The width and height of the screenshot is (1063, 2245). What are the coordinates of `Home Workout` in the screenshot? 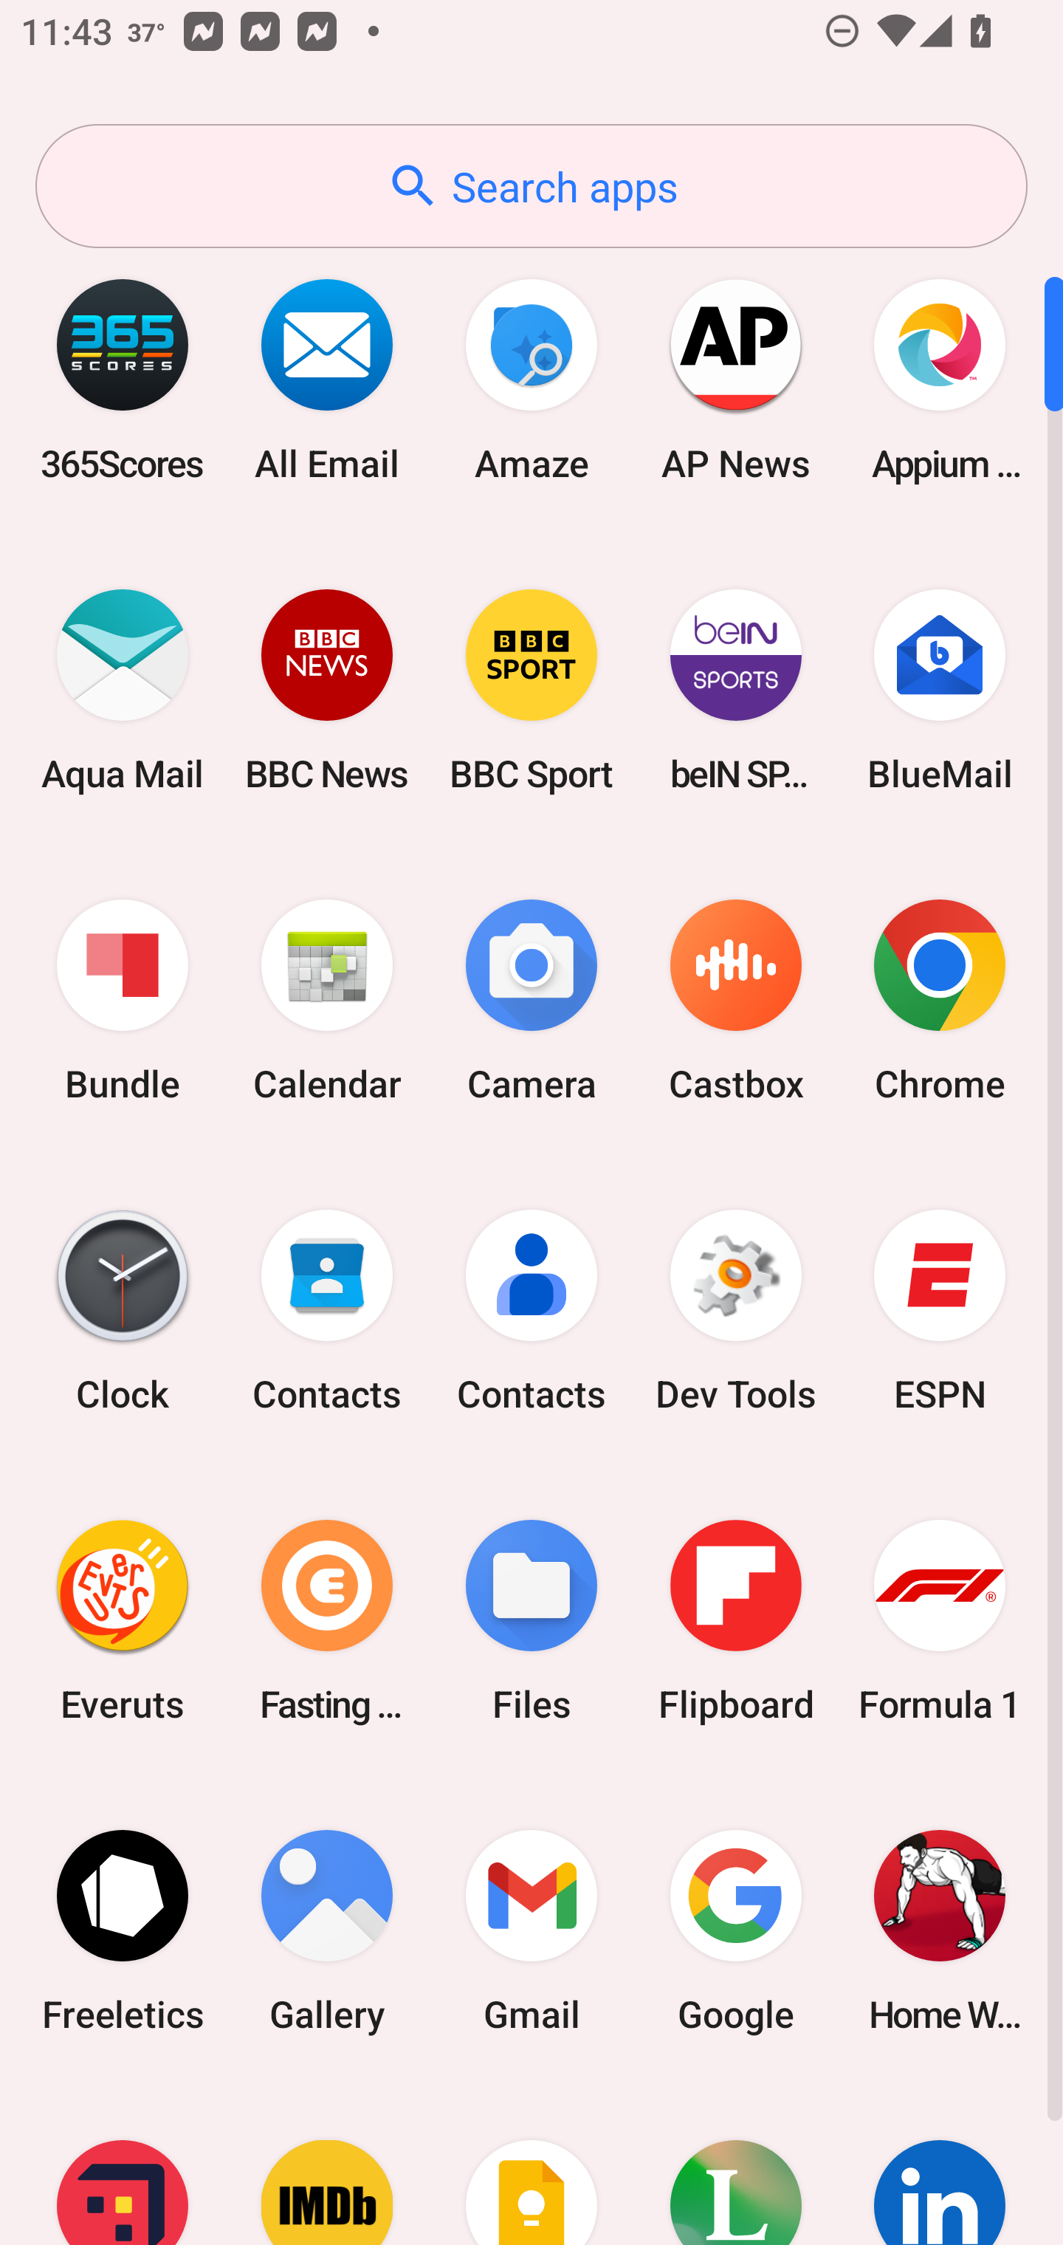 It's located at (940, 1930).